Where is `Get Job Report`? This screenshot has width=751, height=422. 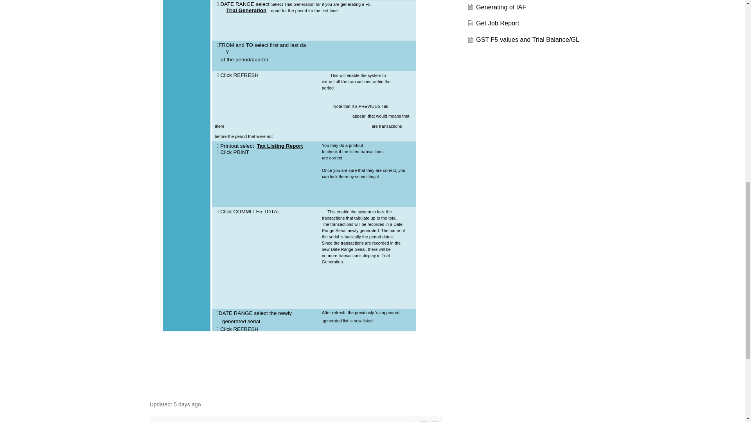
Get Job Report is located at coordinates (498, 23).